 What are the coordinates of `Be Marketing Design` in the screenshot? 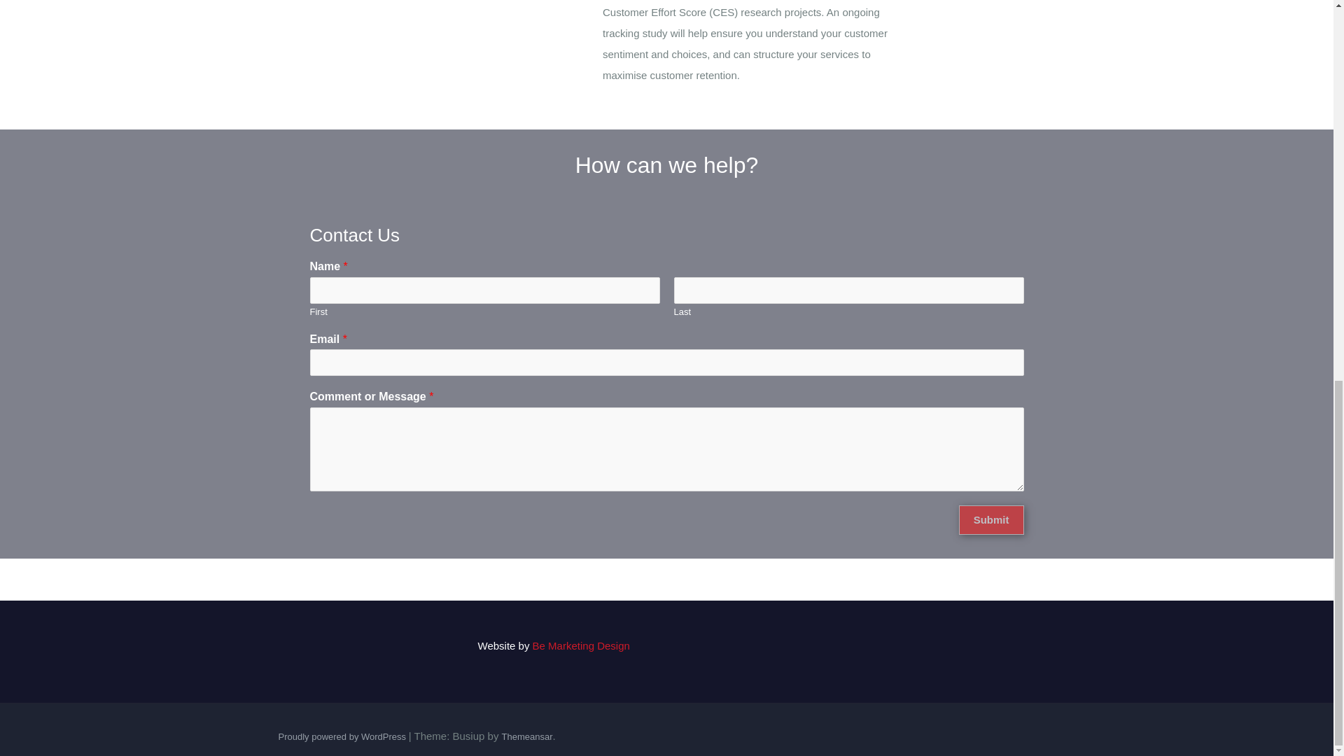 It's located at (581, 645).